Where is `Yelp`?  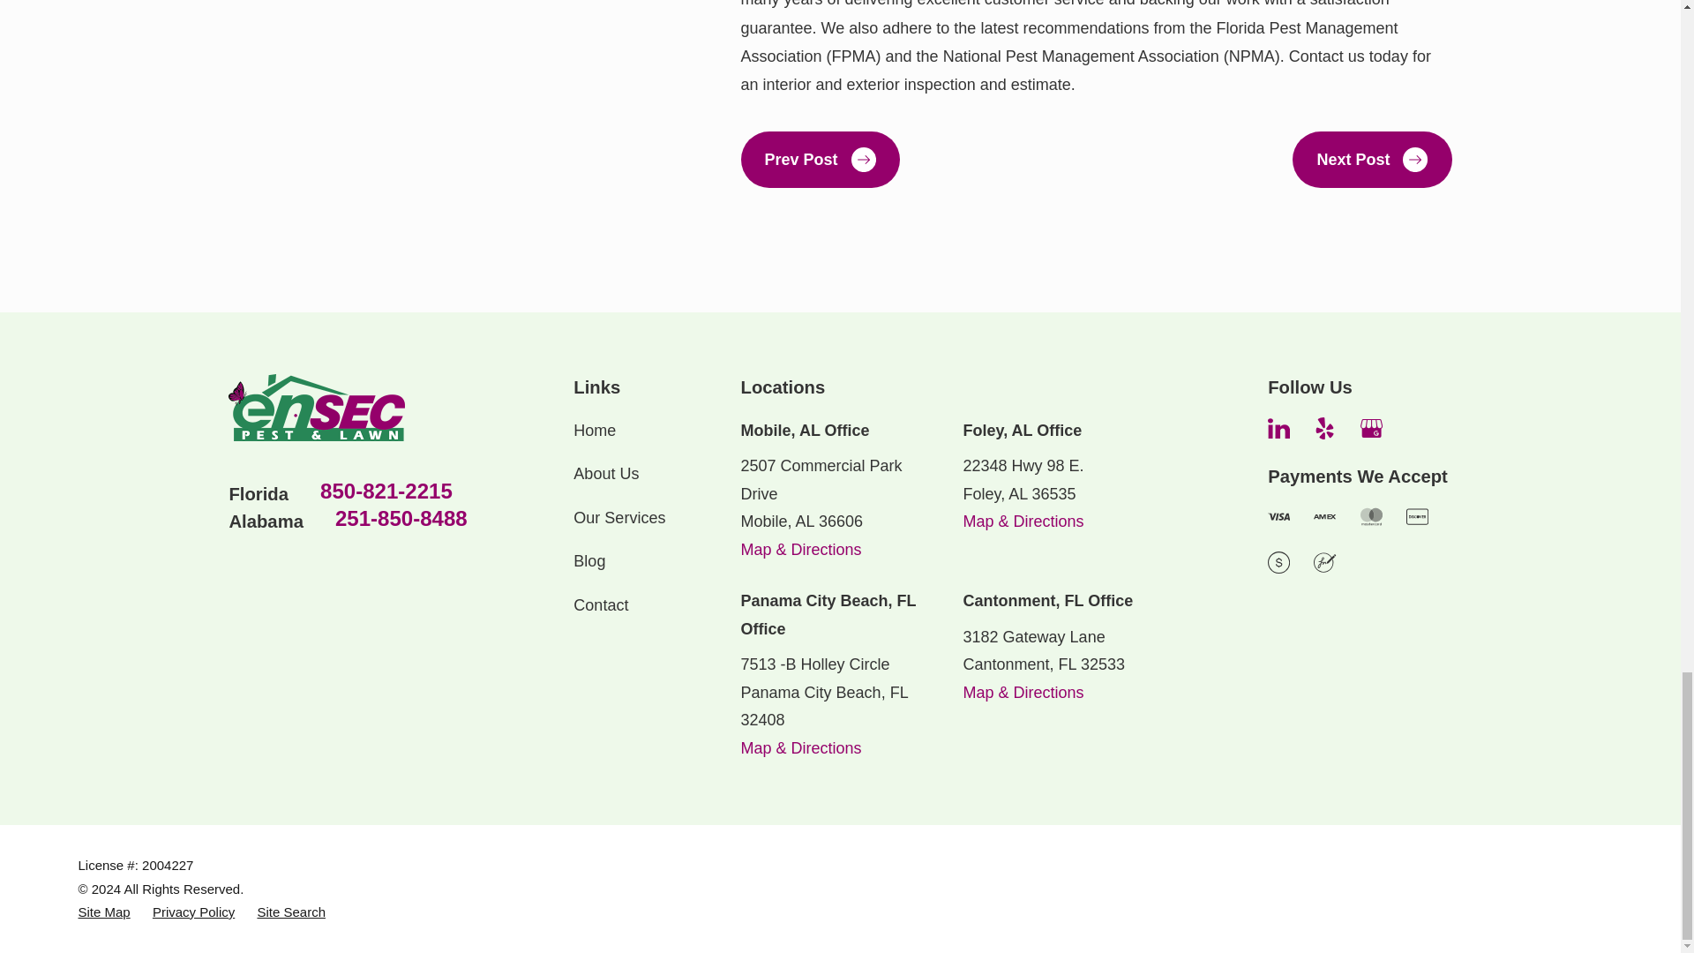
Yelp is located at coordinates (1325, 428).